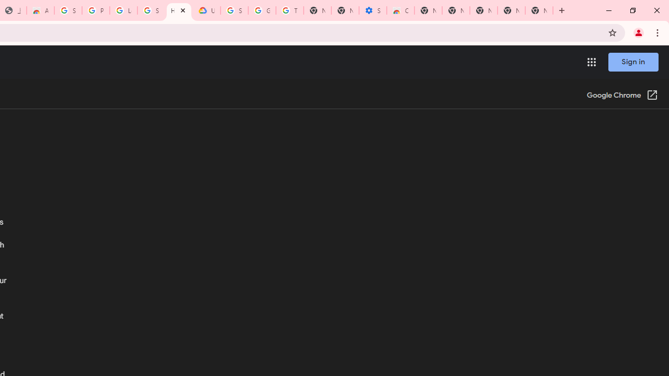 Image resolution: width=669 pixels, height=376 pixels. I want to click on Sign in - Google Accounts, so click(68, 10).